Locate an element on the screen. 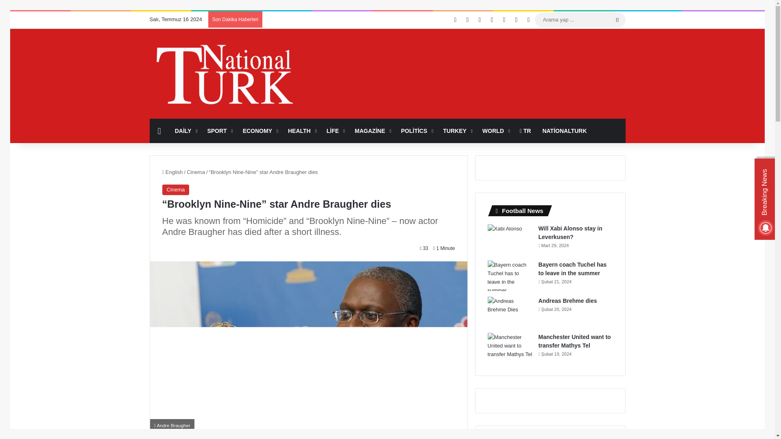  HEALTH is located at coordinates (301, 131).